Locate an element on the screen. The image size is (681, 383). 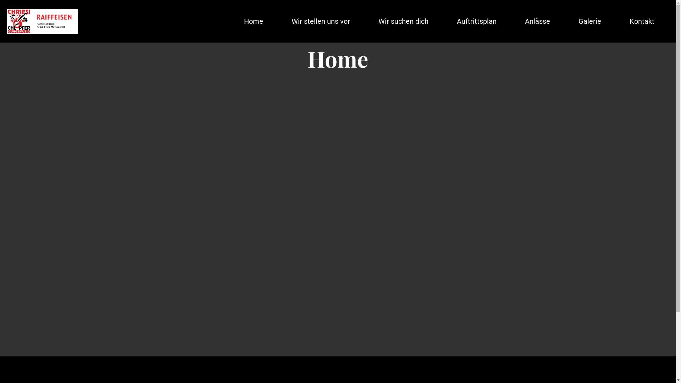
Wir suchen dich is located at coordinates (404, 21).